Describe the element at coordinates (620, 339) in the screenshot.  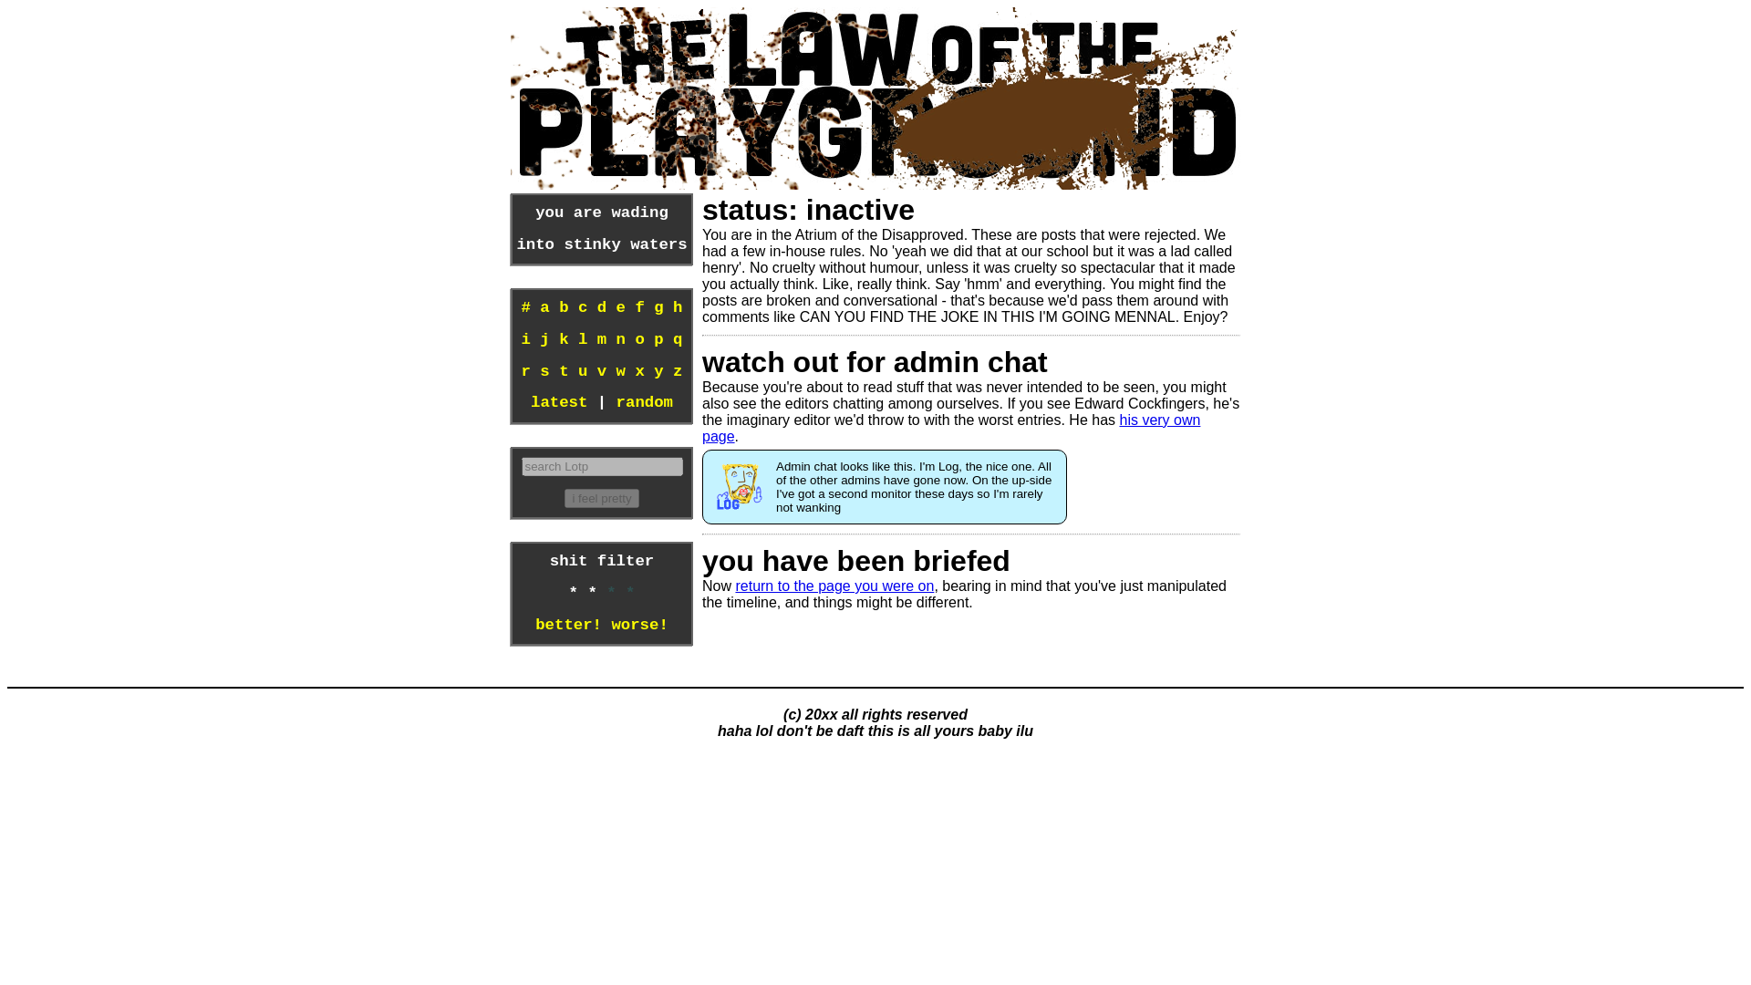
I see `n` at that location.